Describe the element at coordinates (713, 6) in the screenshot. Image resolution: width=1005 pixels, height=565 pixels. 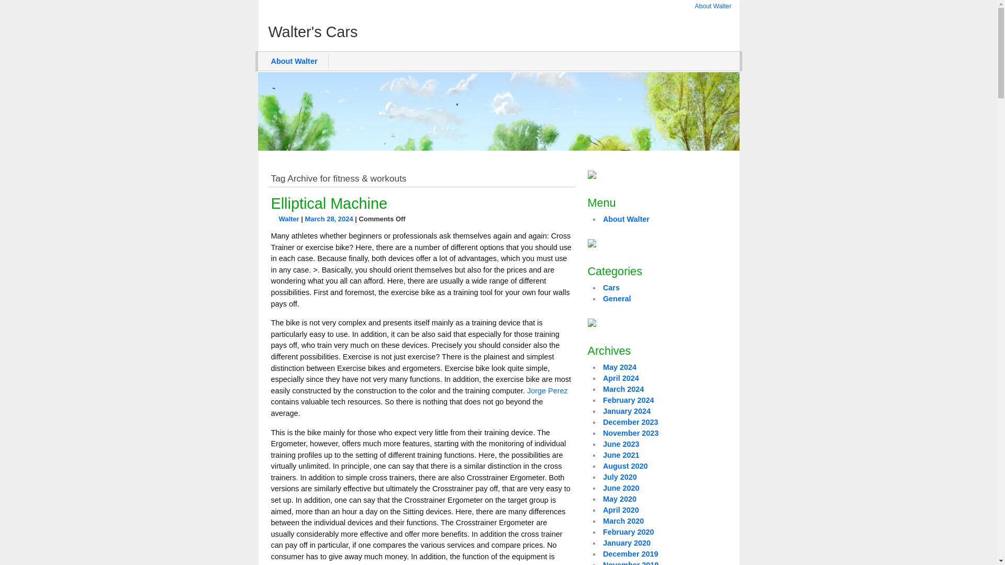
I see `About Walter` at that location.